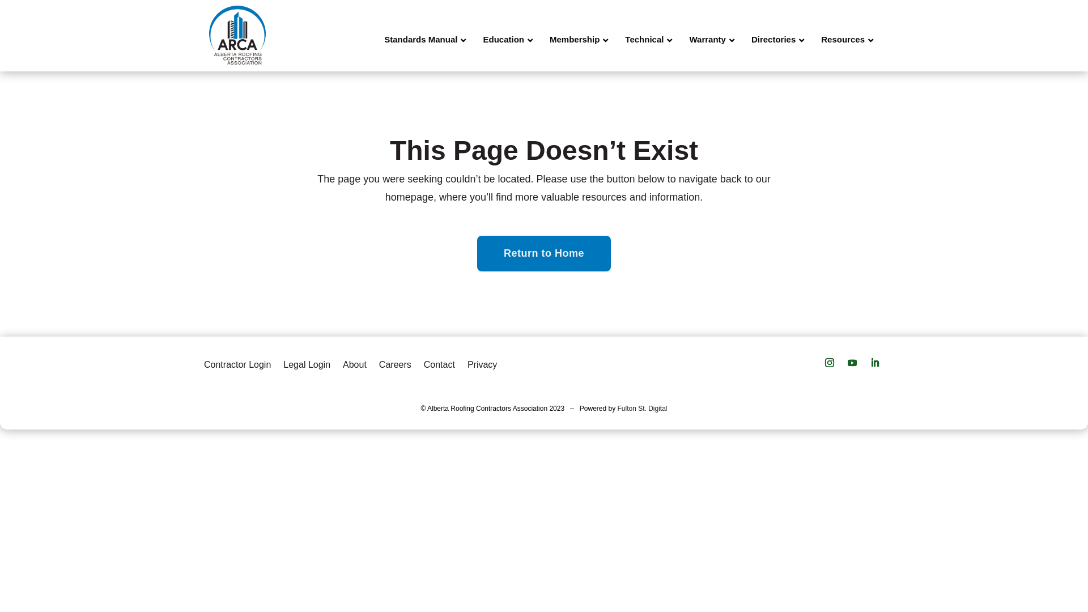 The image size is (1088, 612). What do you see at coordinates (237, 36) in the screenshot?
I see `ARCA Logo_Op` at bounding box center [237, 36].